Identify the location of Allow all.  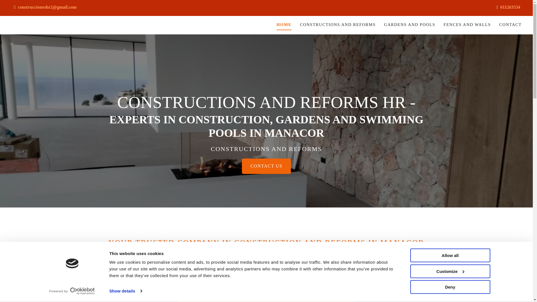
(450, 255).